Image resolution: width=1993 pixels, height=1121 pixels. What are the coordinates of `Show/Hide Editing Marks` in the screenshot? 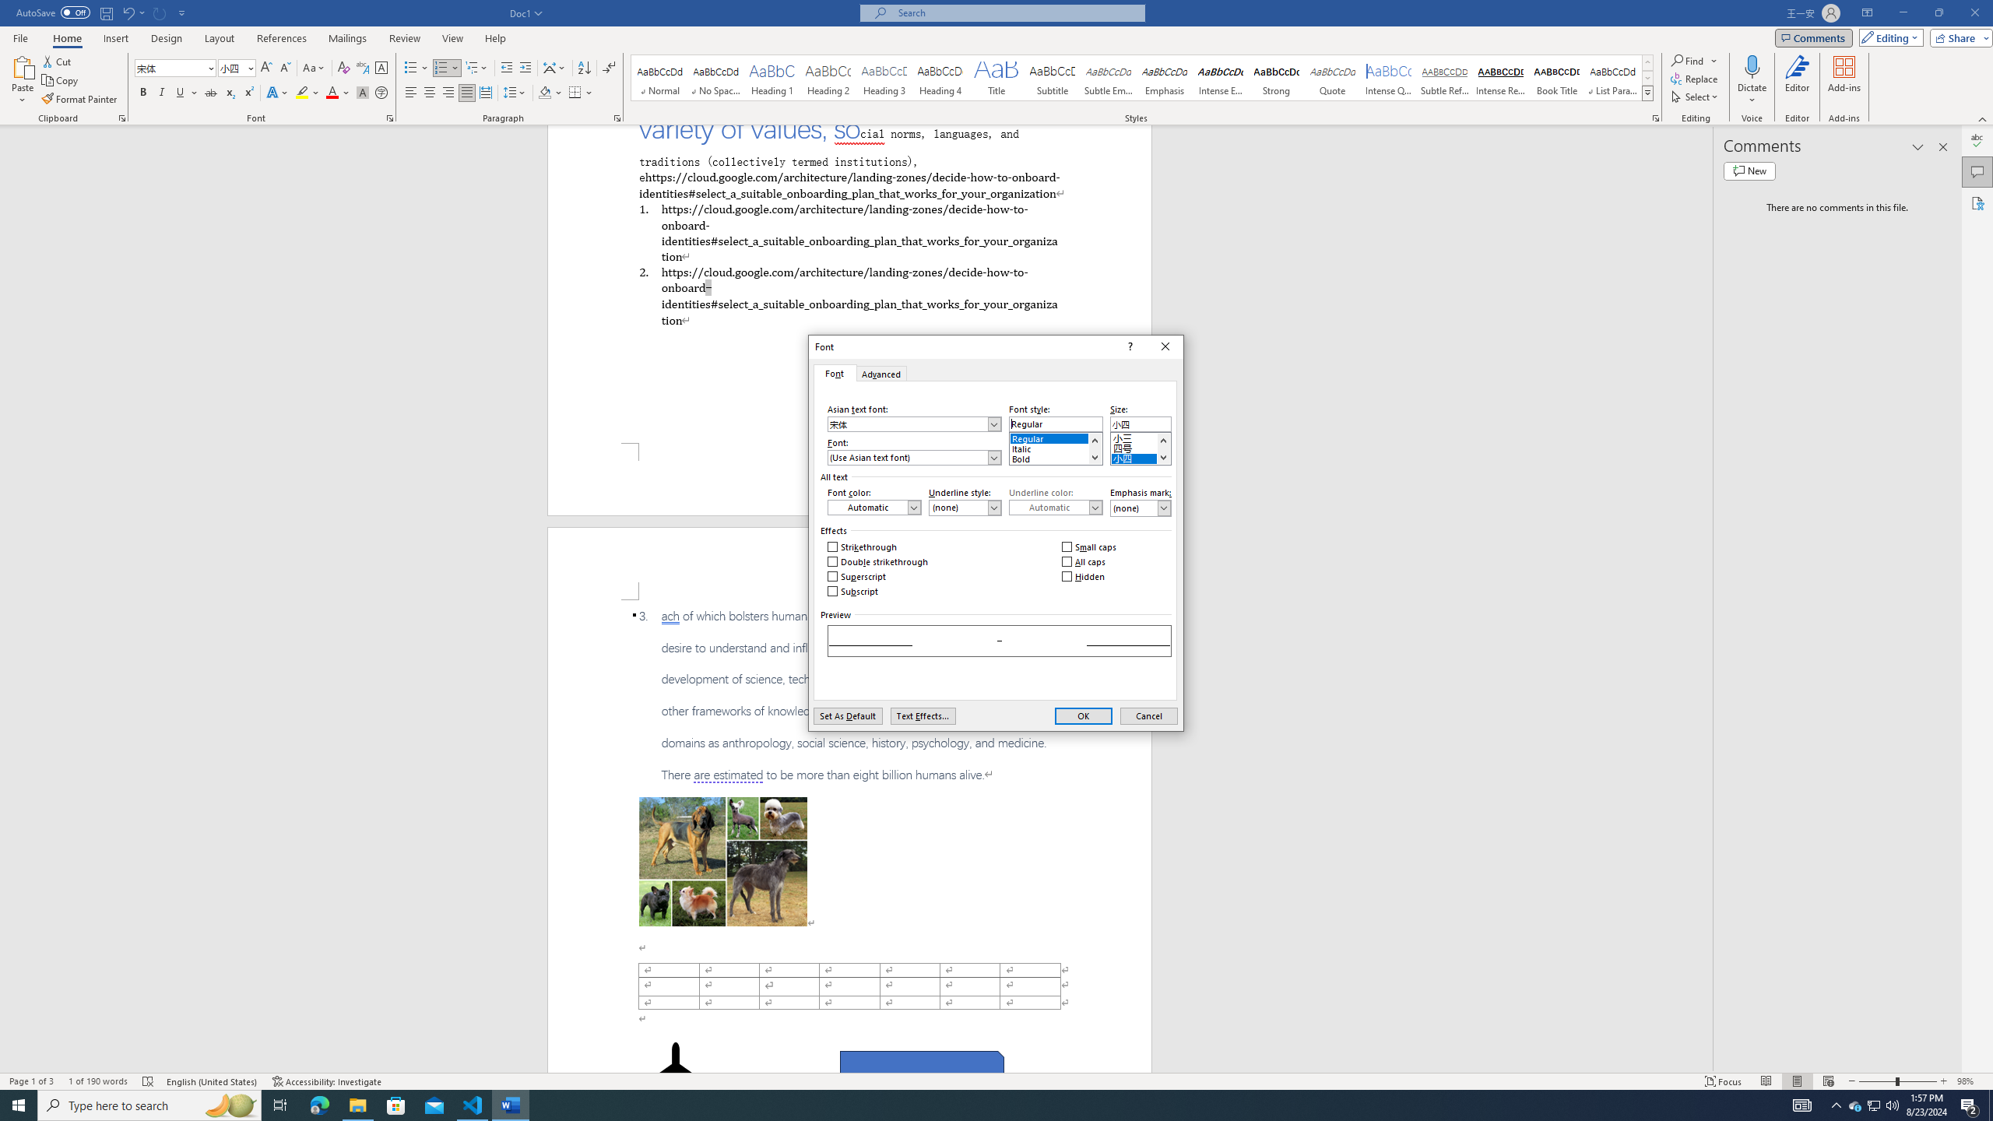 It's located at (609, 69).